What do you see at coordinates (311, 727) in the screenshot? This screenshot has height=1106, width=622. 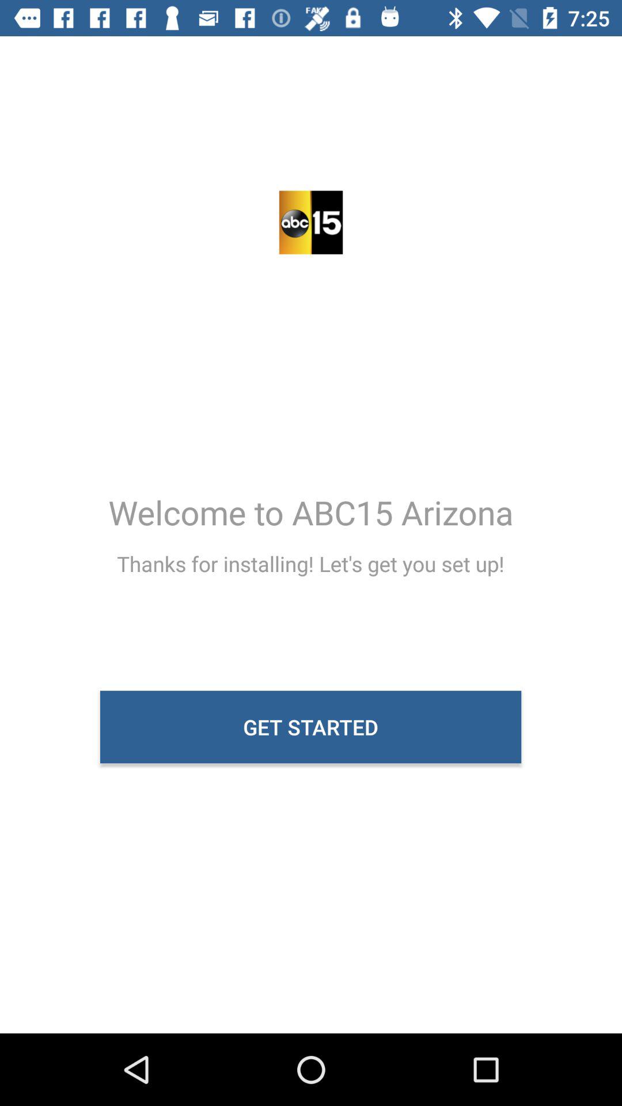 I see `turn off the item below the thanks for installing icon` at bounding box center [311, 727].